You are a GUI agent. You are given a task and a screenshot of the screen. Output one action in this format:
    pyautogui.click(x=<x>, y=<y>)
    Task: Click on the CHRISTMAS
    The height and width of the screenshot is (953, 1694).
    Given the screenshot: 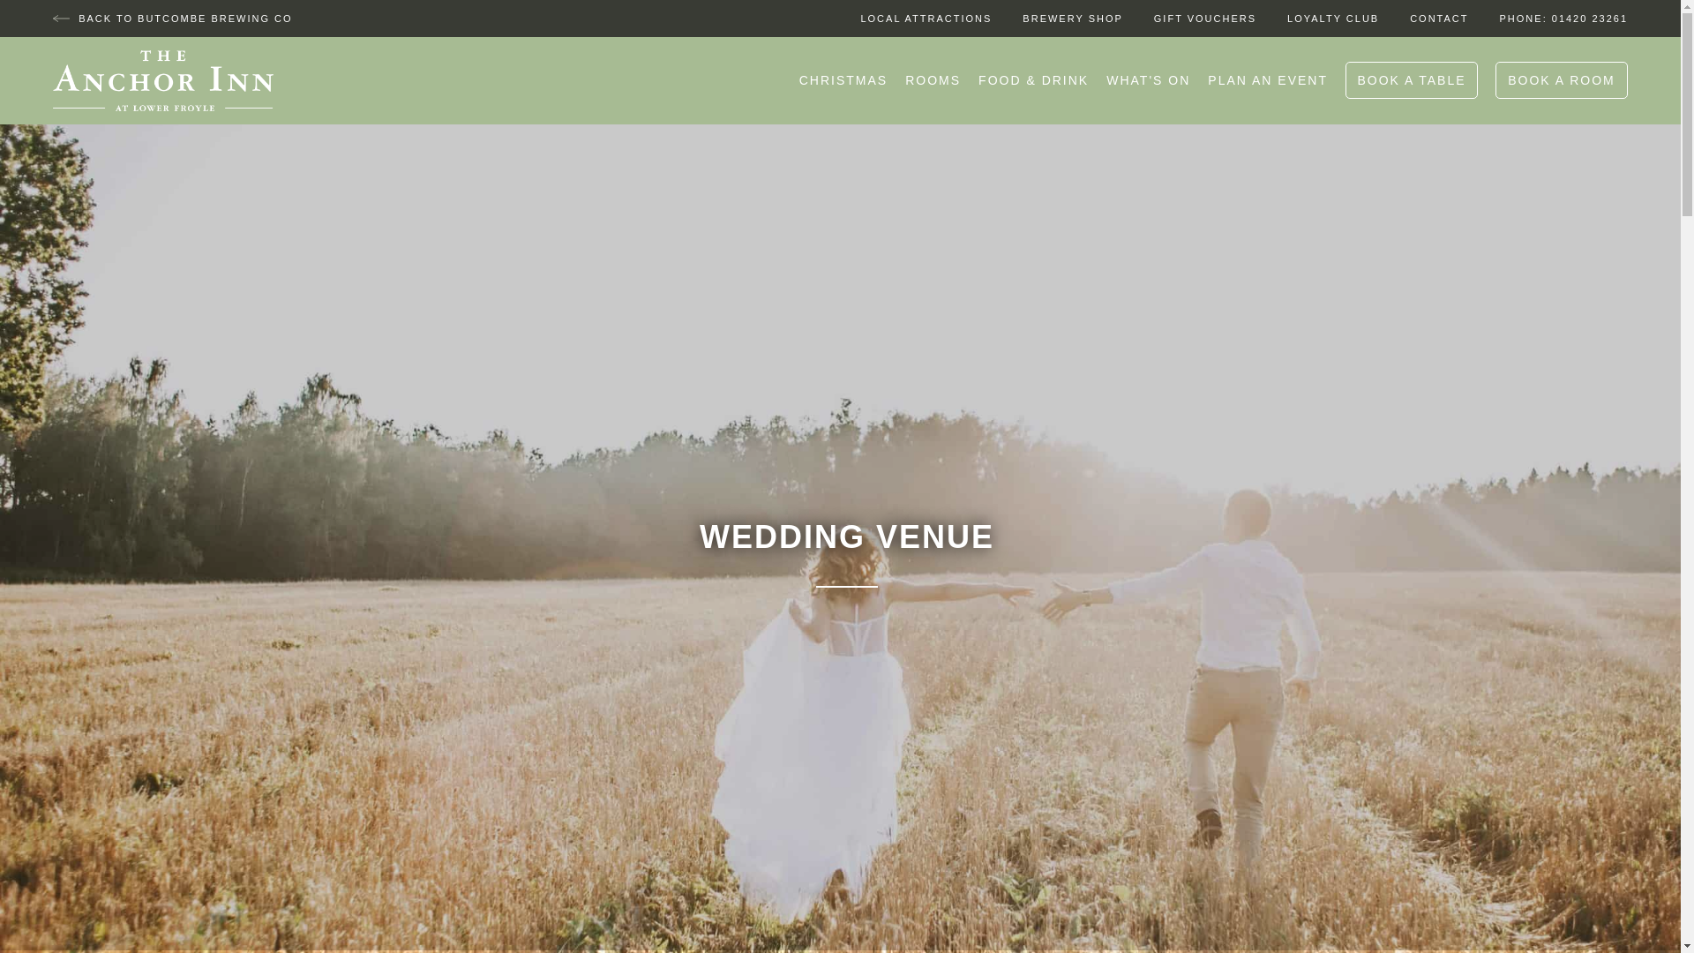 What is the action you would take?
    pyautogui.click(x=843, y=80)
    